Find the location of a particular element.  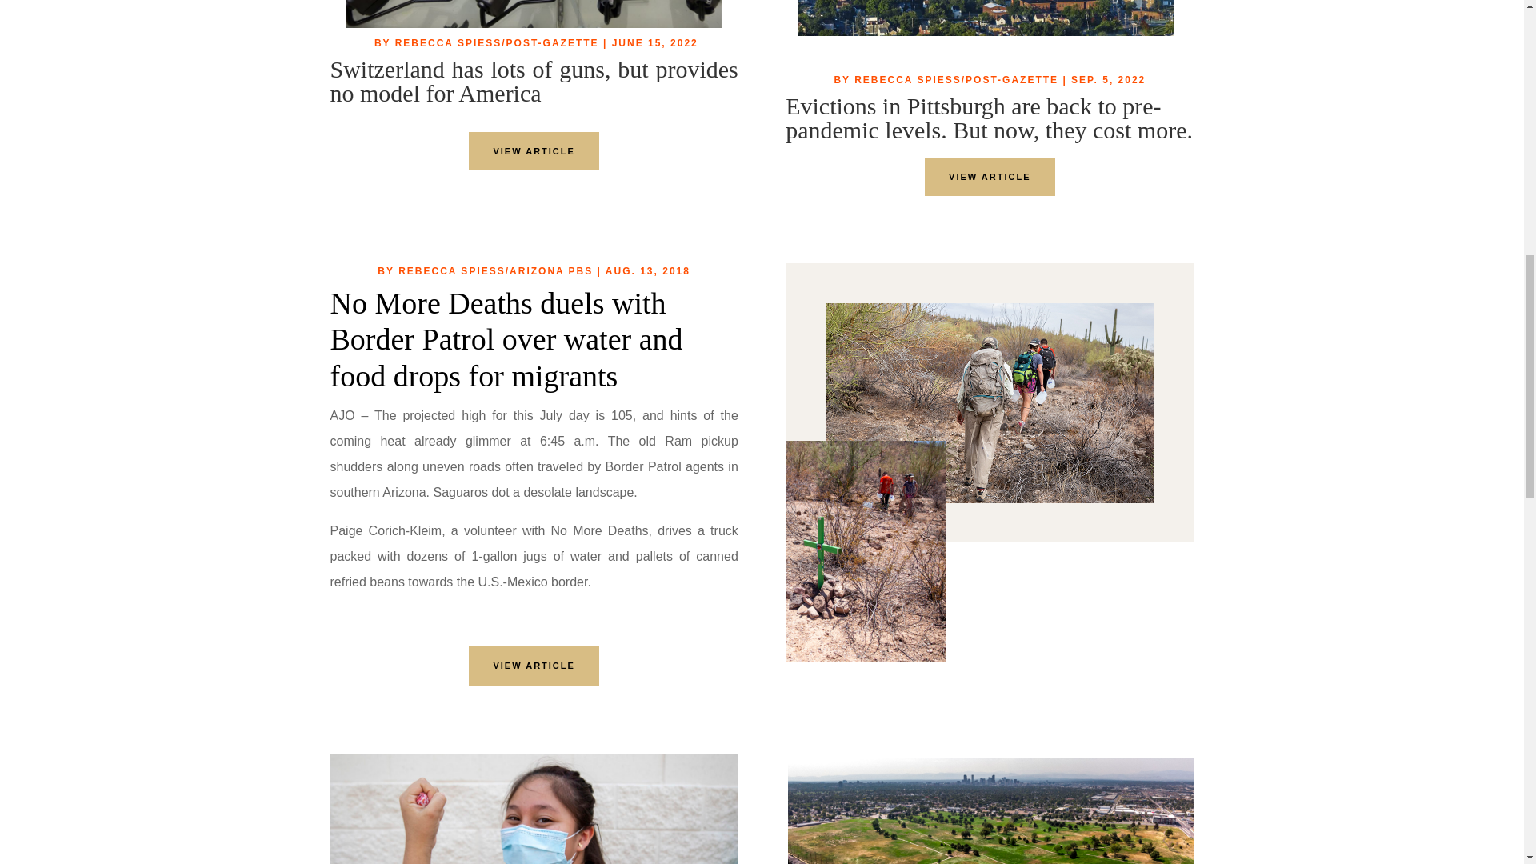

No More Deaths is located at coordinates (989, 403).